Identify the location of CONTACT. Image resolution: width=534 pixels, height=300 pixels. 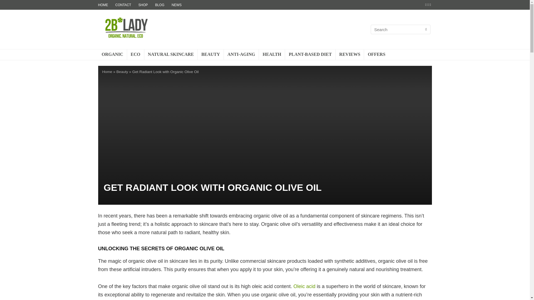
(123, 4).